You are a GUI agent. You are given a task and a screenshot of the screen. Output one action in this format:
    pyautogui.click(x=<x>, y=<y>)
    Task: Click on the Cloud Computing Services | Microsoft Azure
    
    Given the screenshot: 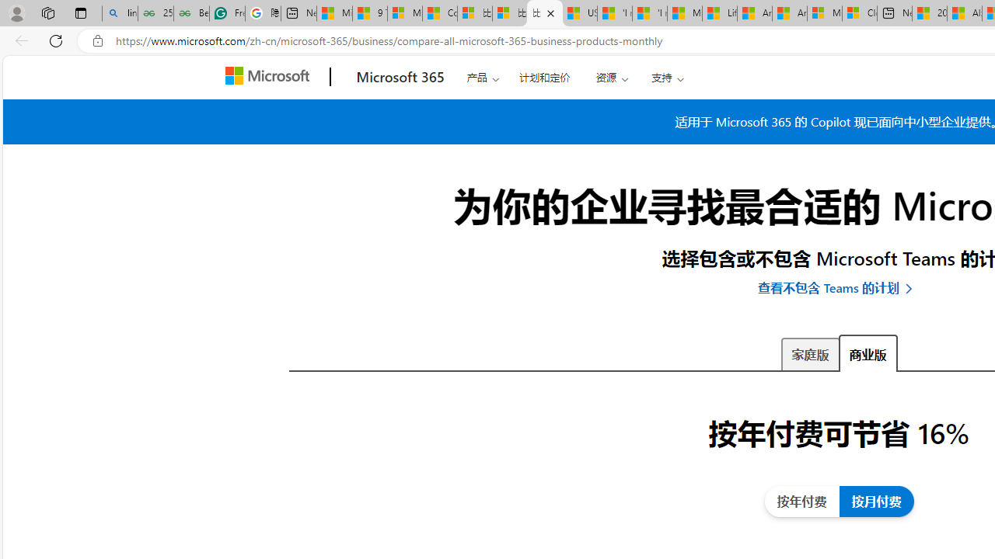 What is the action you would take?
    pyautogui.click(x=860, y=14)
    